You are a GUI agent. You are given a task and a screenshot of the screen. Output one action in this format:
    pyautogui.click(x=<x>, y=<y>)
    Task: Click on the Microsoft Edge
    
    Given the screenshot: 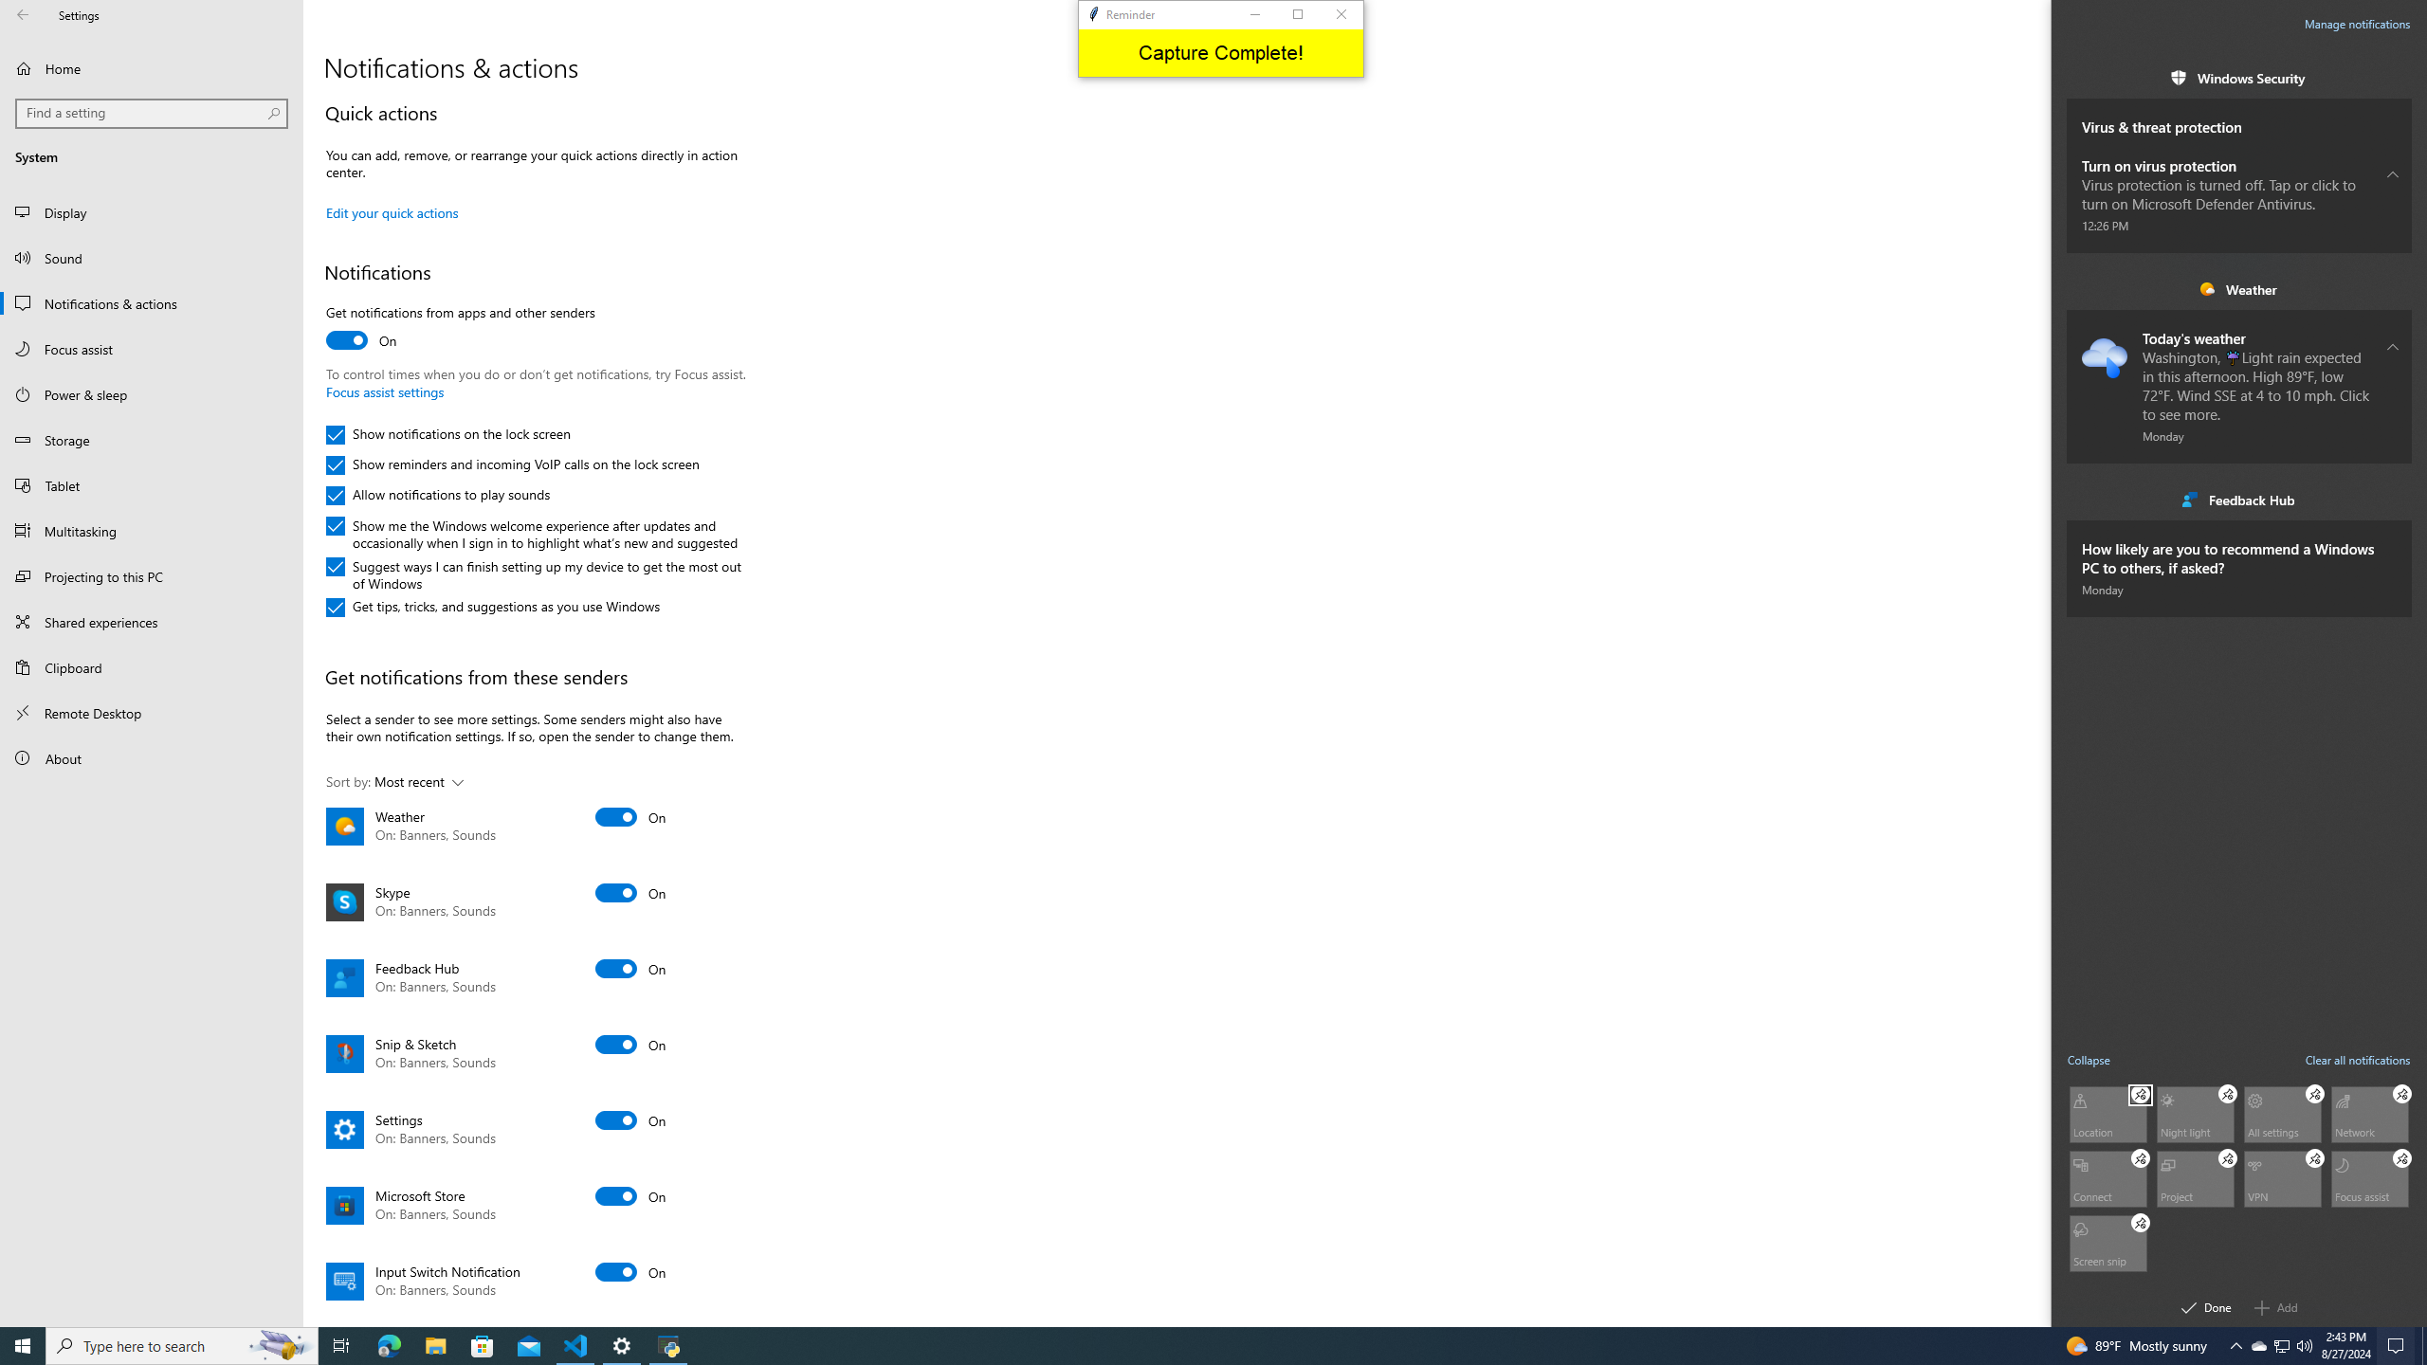 What is the action you would take?
    pyautogui.click(x=389, y=1346)
    